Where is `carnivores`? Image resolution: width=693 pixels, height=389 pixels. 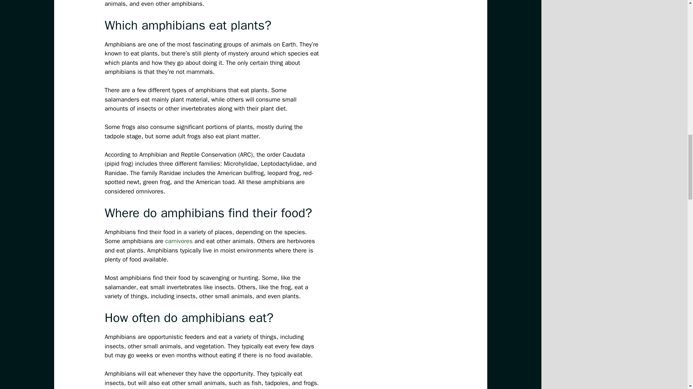 carnivores is located at coordinates (179, 241).